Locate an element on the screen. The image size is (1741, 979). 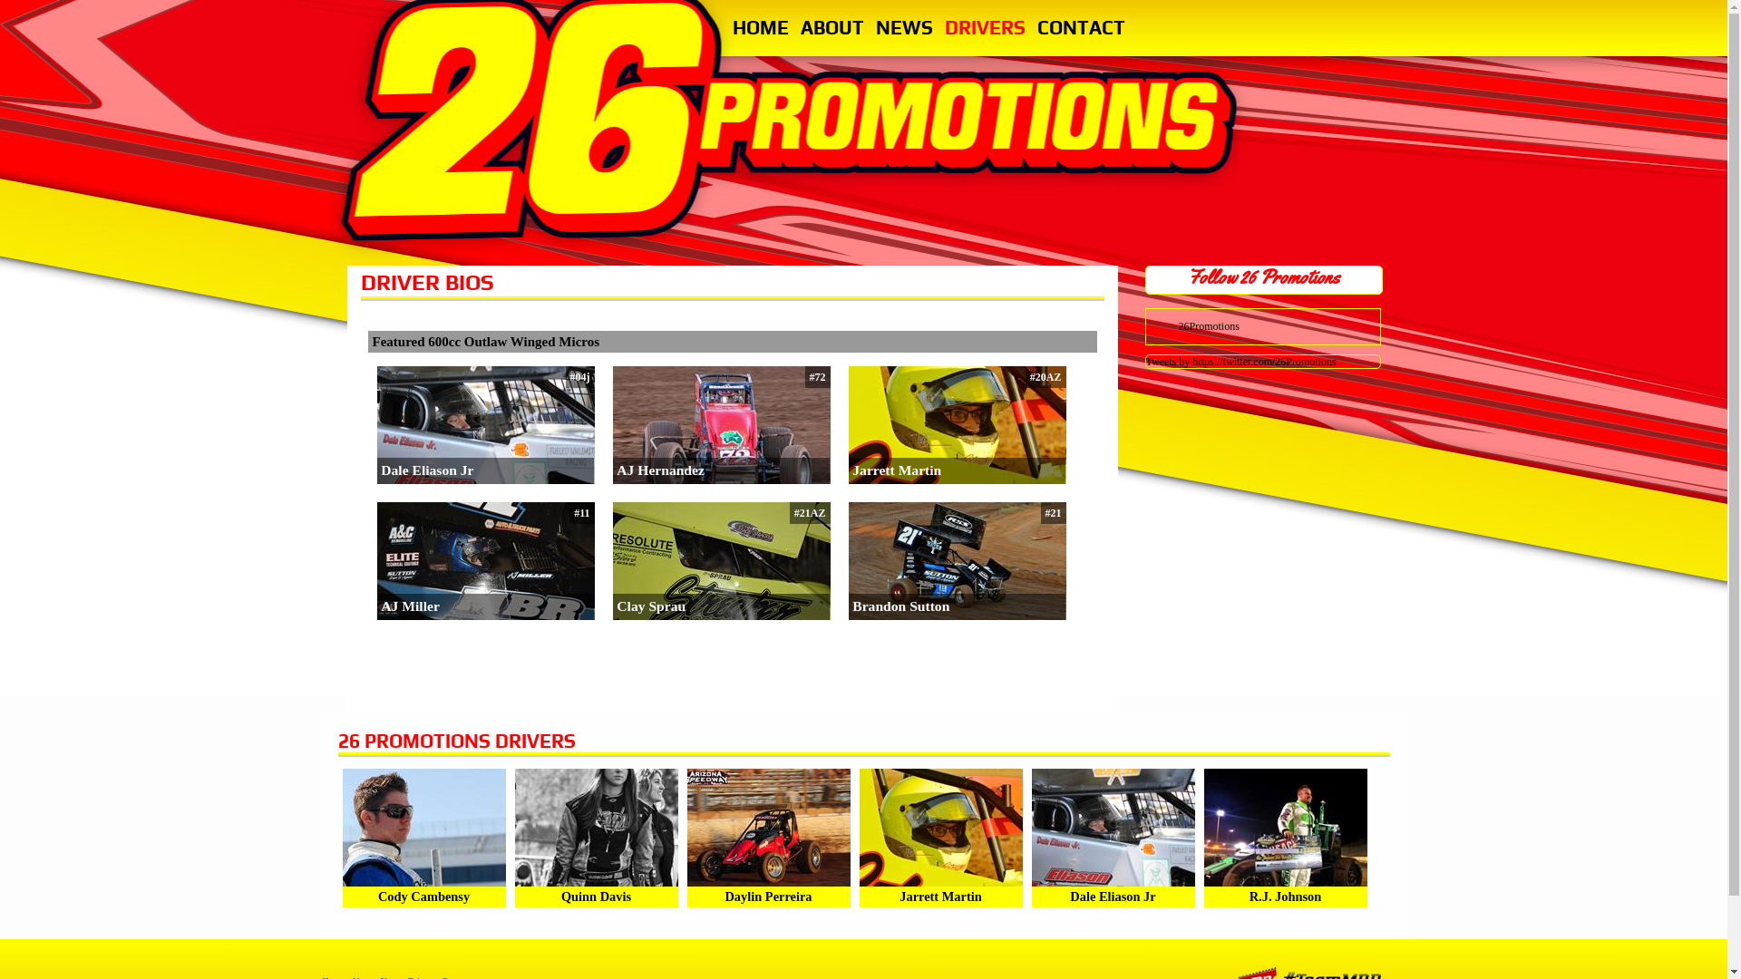
ABOUT is located at coordinates (832, 28).